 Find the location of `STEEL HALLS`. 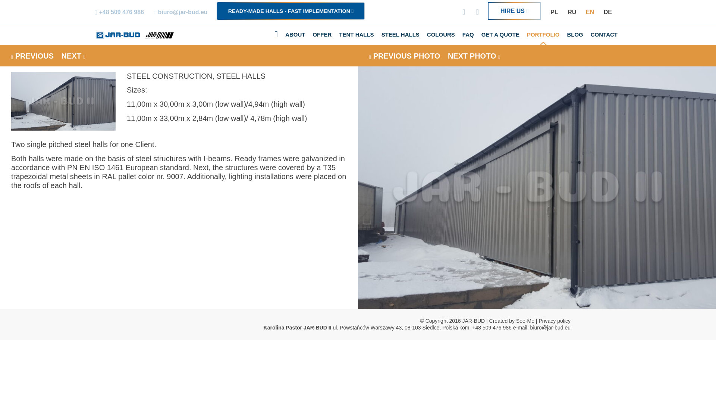

STEEL HALLS is located at coordinates (401, 34).